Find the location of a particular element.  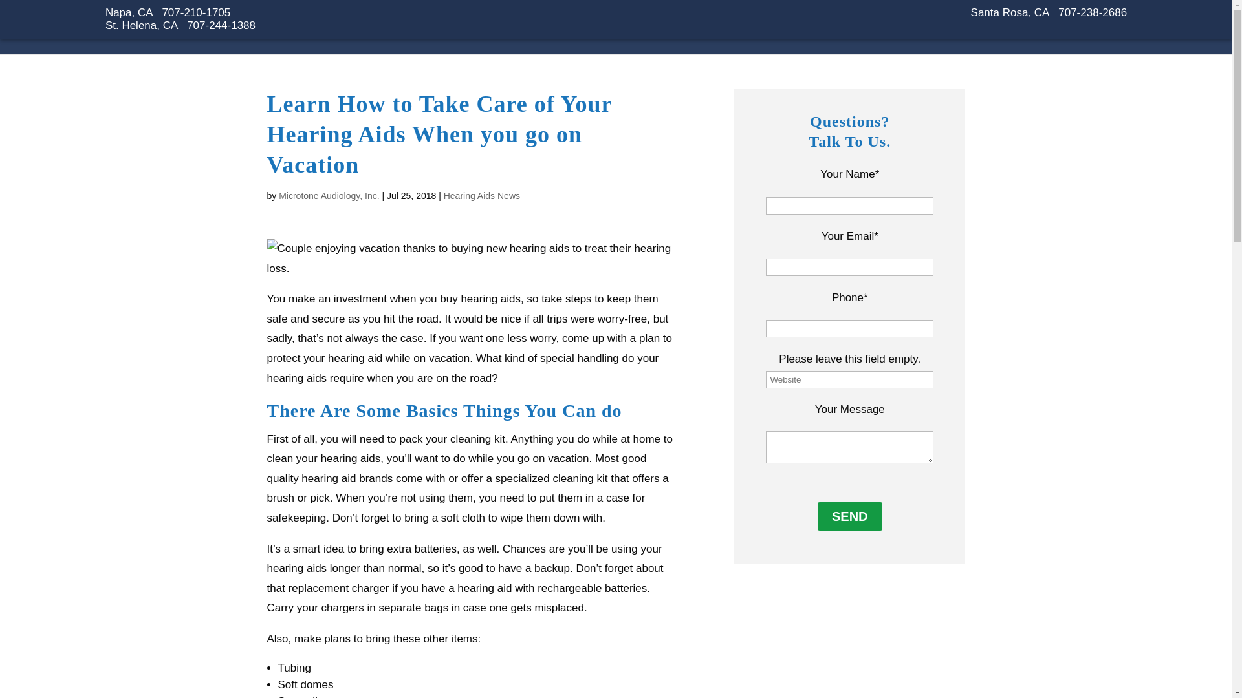

Reviews is located at coordinates (1034, 38).